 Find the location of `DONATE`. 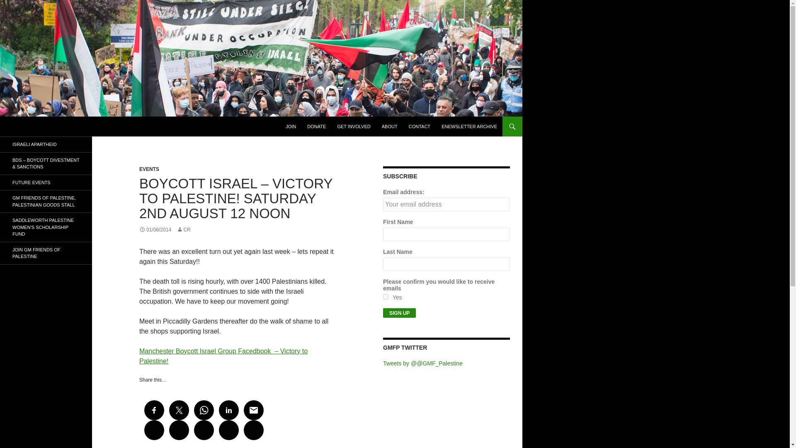

DONATE is located at coordinates (317, 126).